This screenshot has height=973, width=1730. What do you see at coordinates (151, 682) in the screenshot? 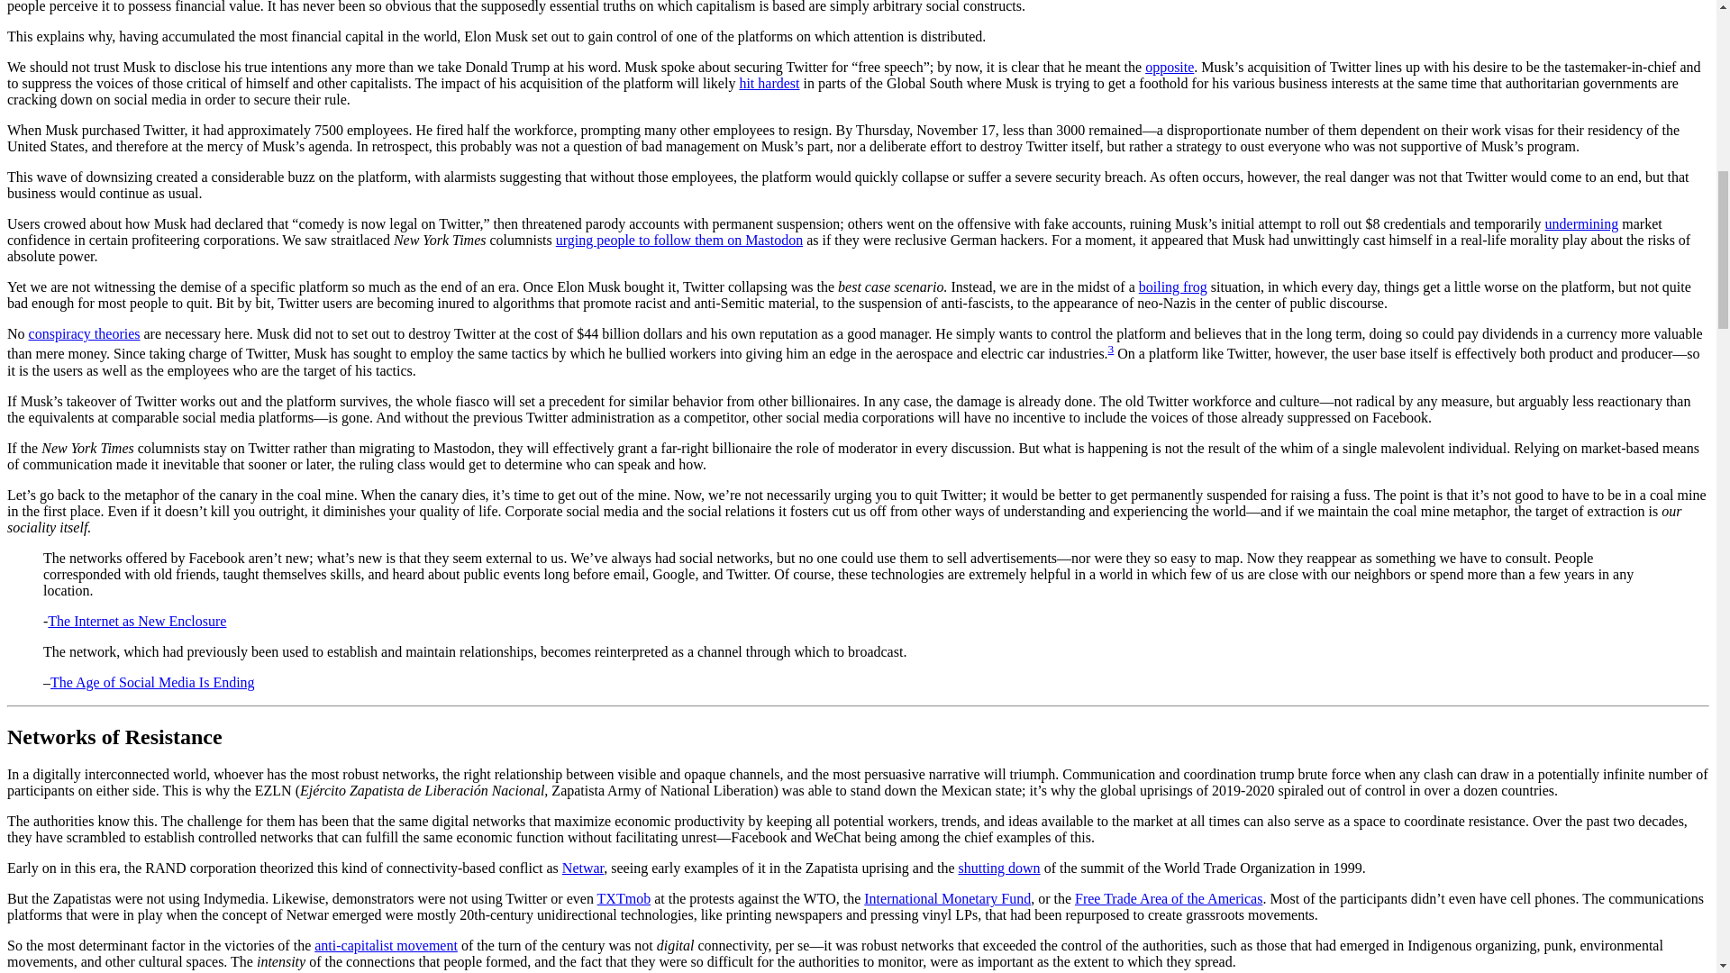
I see `The Age of Social Media Is Ending` at bounding box center [151, 682].